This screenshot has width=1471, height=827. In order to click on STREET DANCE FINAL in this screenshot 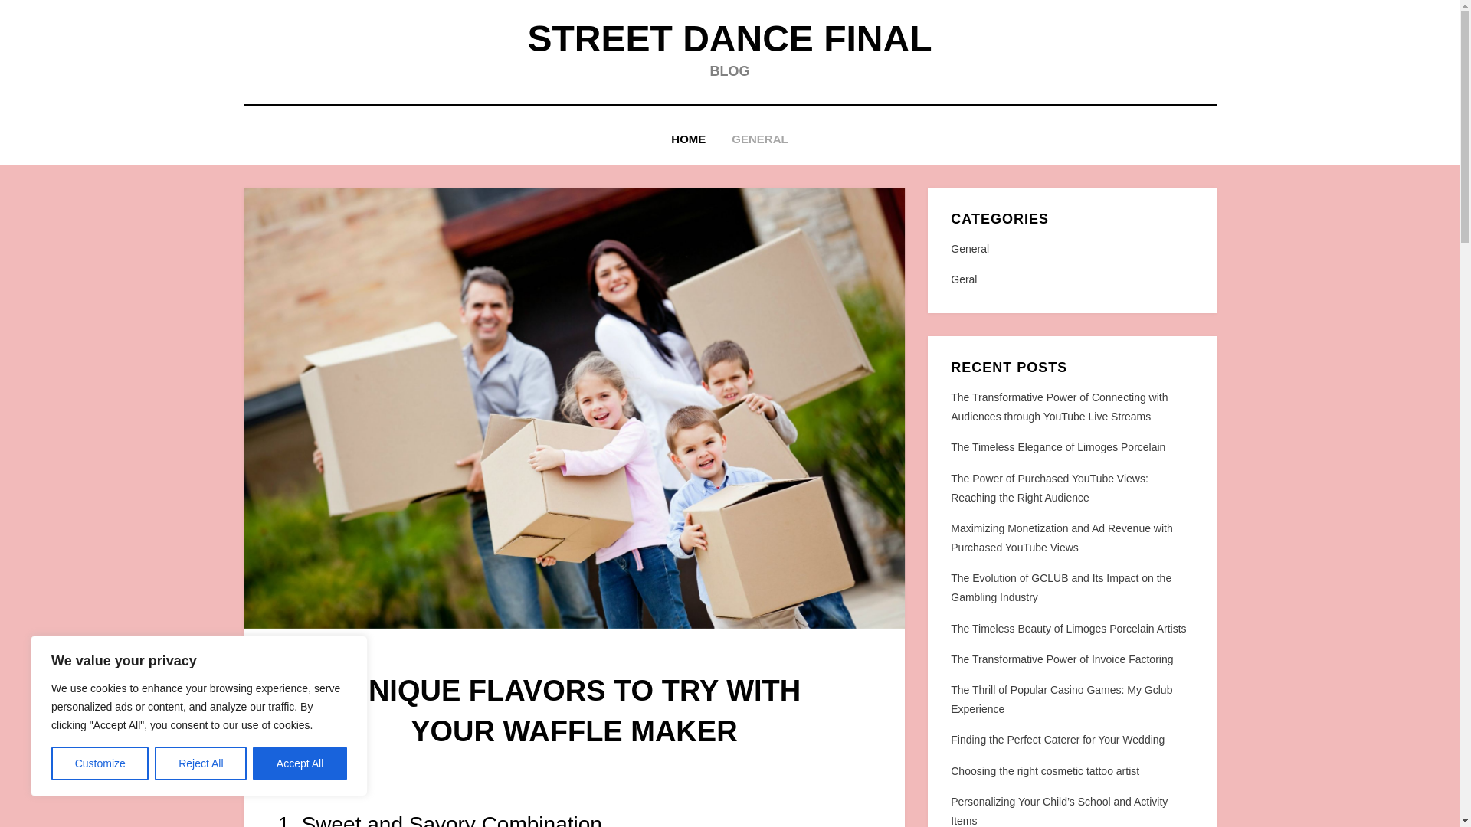, I will do `click(729, 38)`.